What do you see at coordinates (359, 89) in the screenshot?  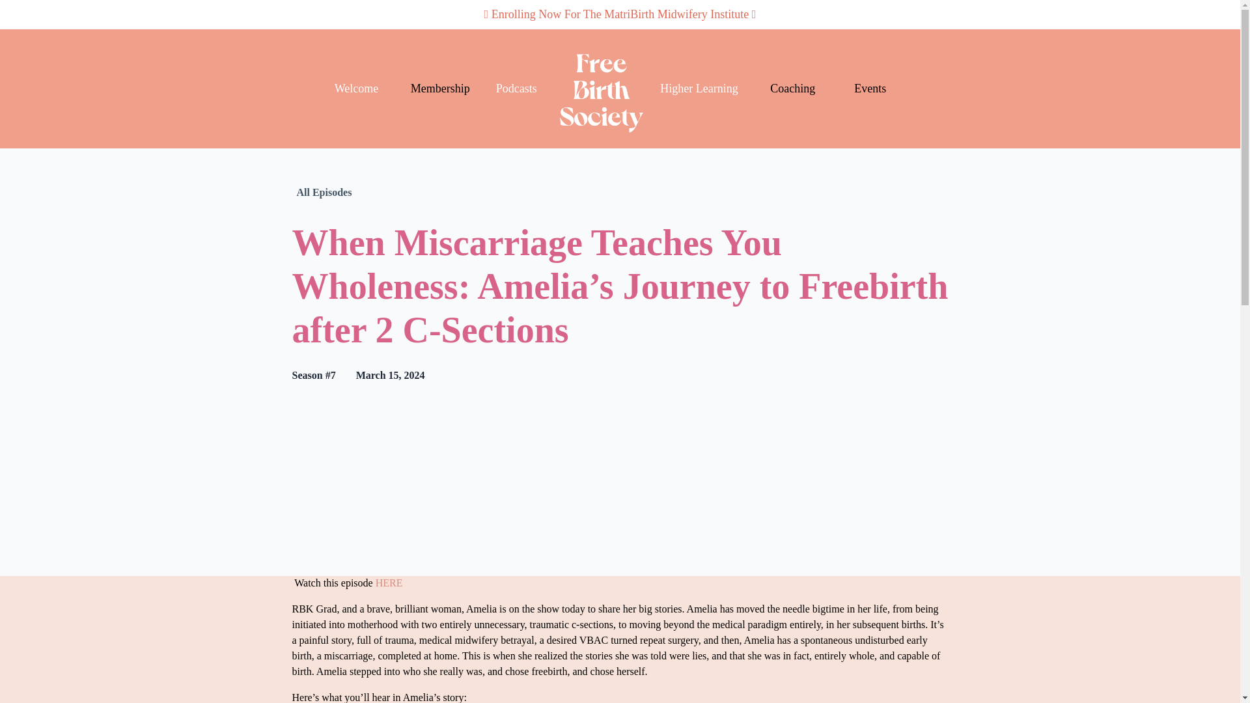 I see `Welcome` at bounding box center [359, 89].